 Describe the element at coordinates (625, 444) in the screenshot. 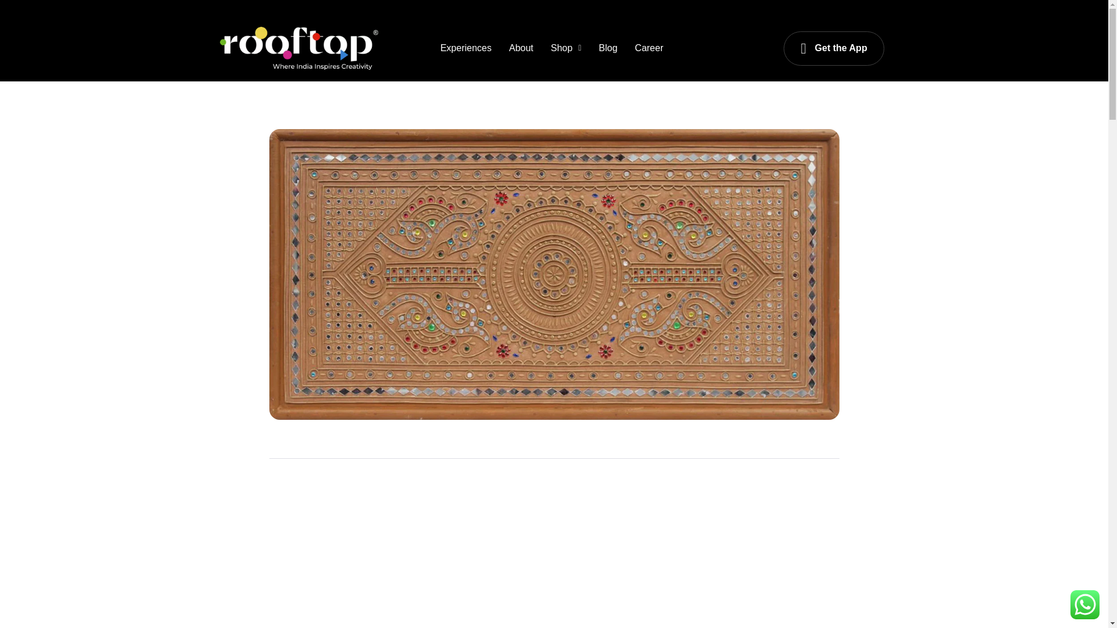

I see `Lippan art` at that location.